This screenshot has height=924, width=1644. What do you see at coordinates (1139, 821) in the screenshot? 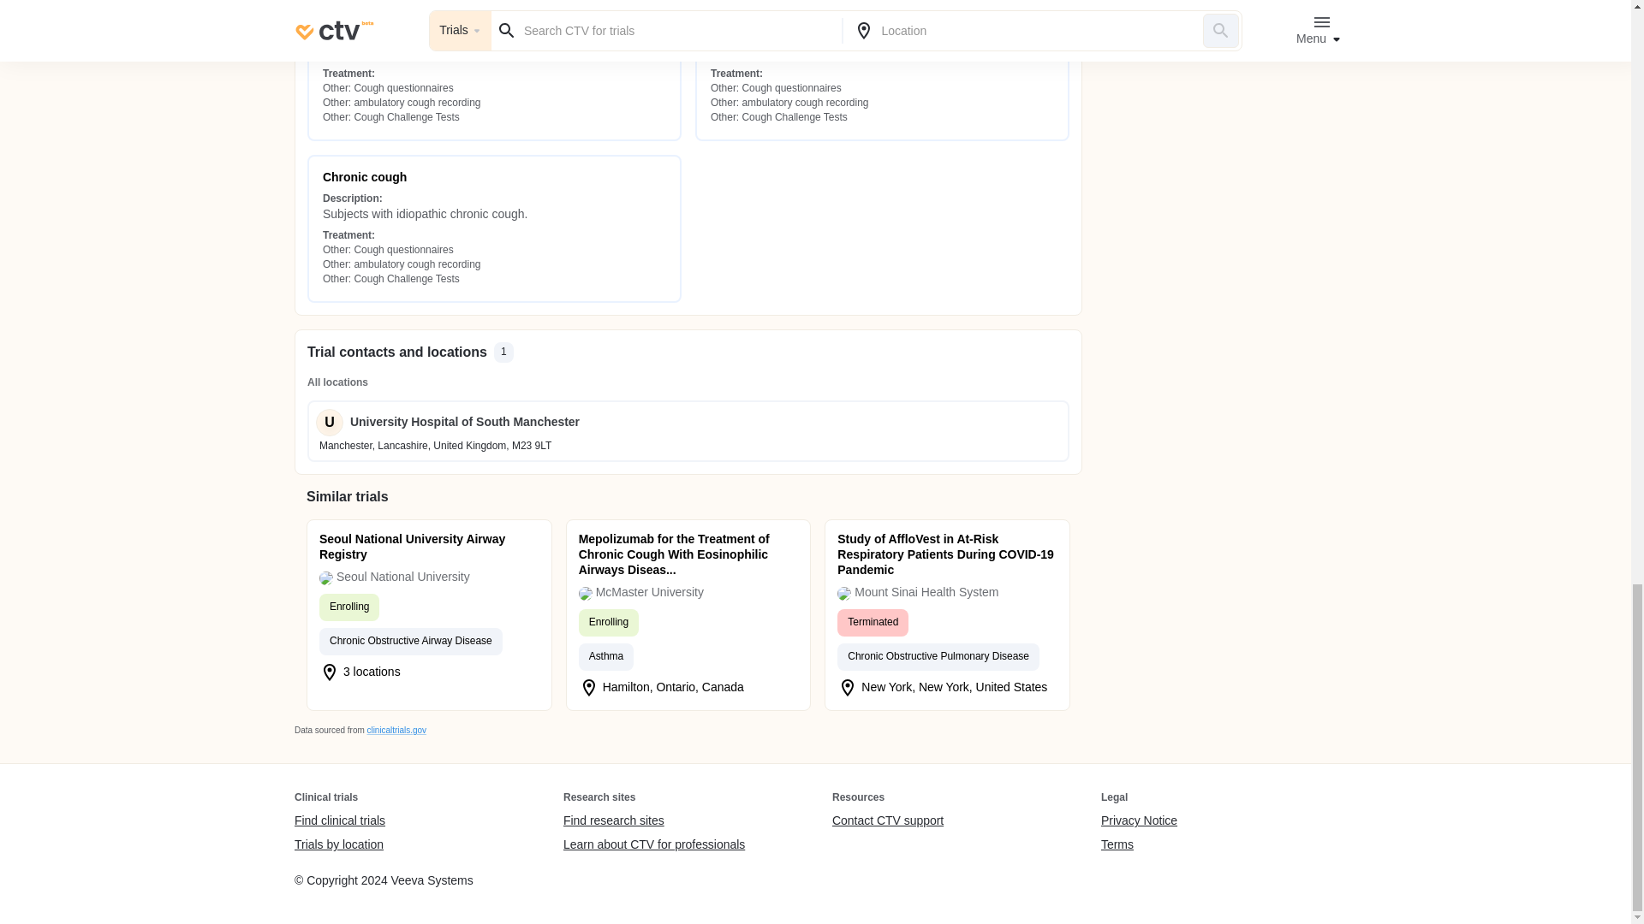
I see `Privacy Notice` at bounding box center [1139, 821].